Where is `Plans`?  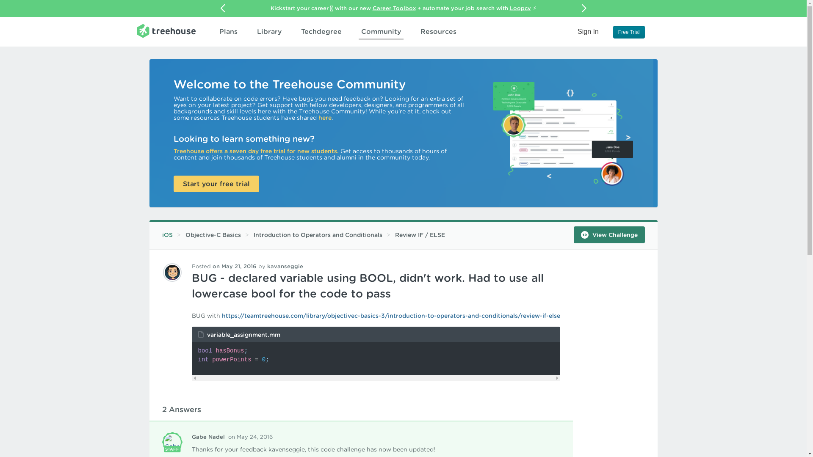 Plans is located at coordinates (228, 31).